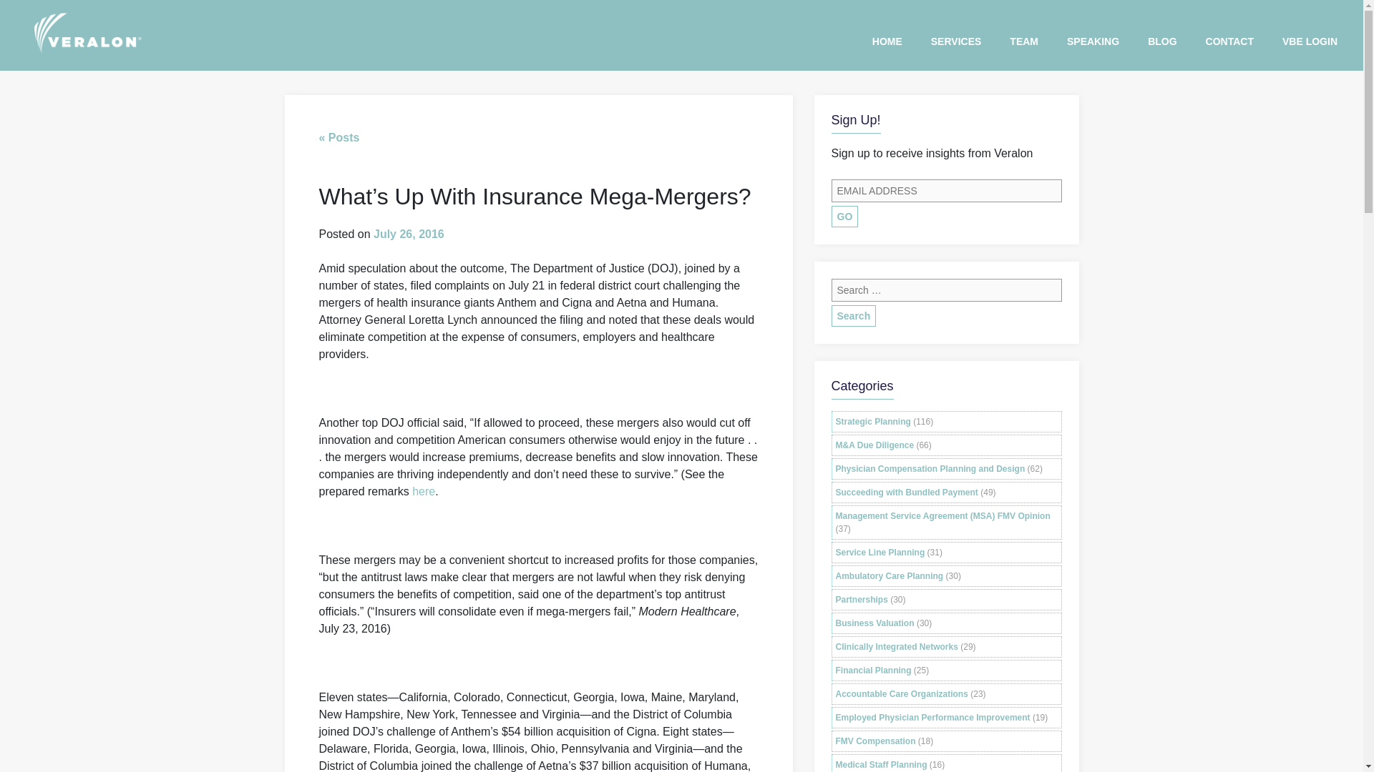  What do you see at coordinates (1161, 42) in the screenshot?
I see `BLOG` at bounding box center [1161, 42].